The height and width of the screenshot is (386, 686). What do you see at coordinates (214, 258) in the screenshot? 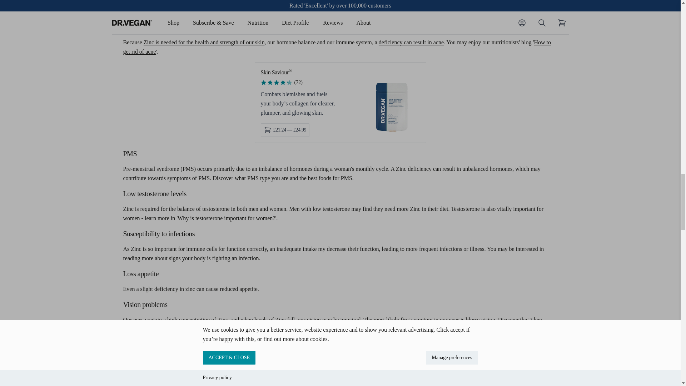
I see `signs your body is fighting an infection` at bounding box center [214, 258].